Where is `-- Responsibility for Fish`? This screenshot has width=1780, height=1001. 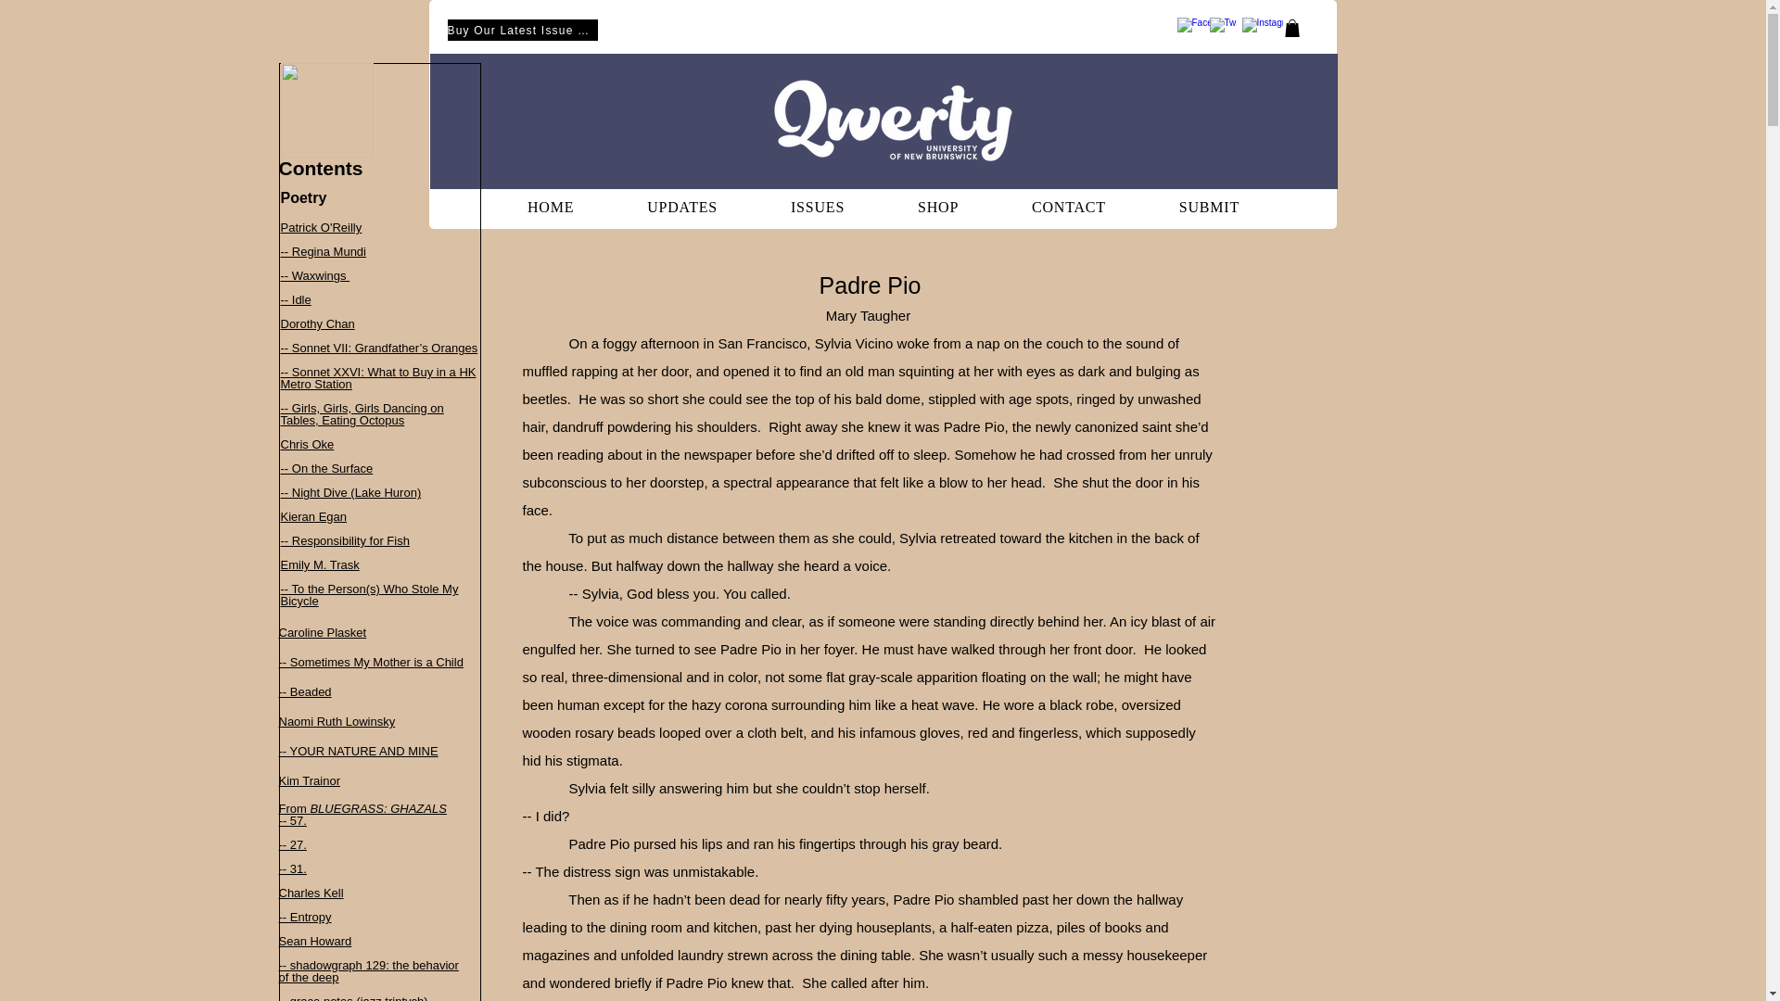
-- Responsibility for Fish is located at coordinates (344, 539).